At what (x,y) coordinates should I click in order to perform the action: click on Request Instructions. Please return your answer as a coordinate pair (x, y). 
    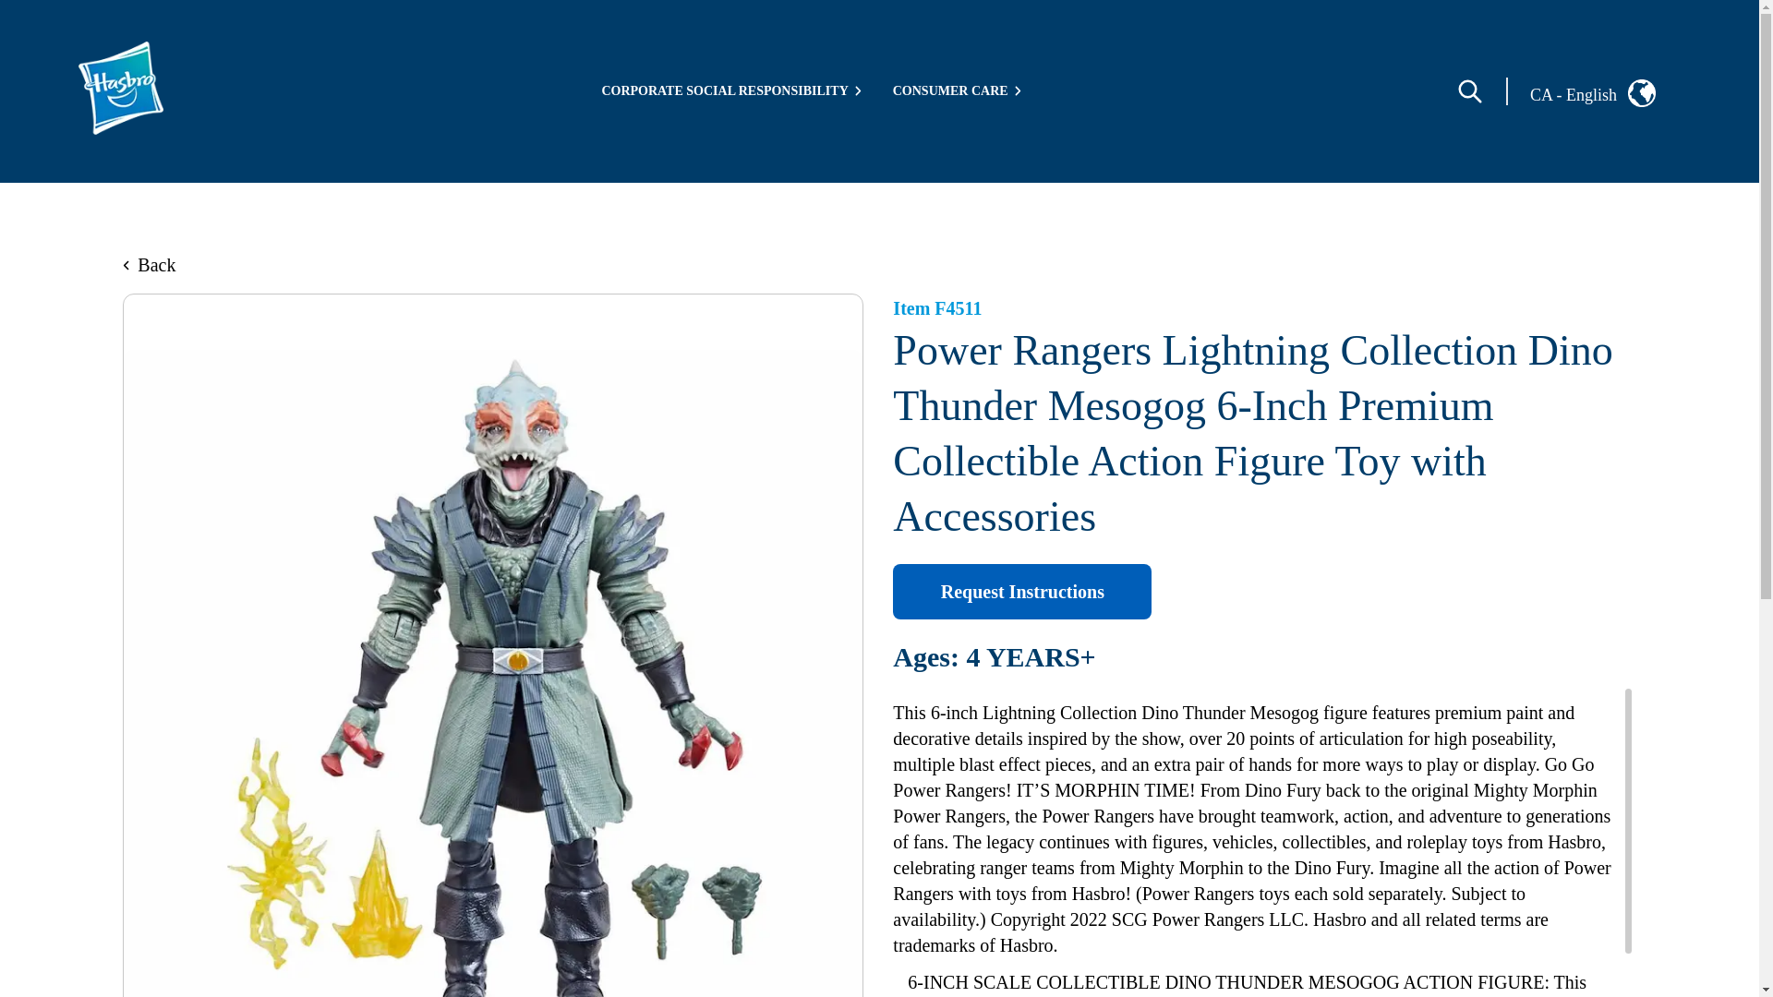
    Looking at the image, I should click on (1021, 591).